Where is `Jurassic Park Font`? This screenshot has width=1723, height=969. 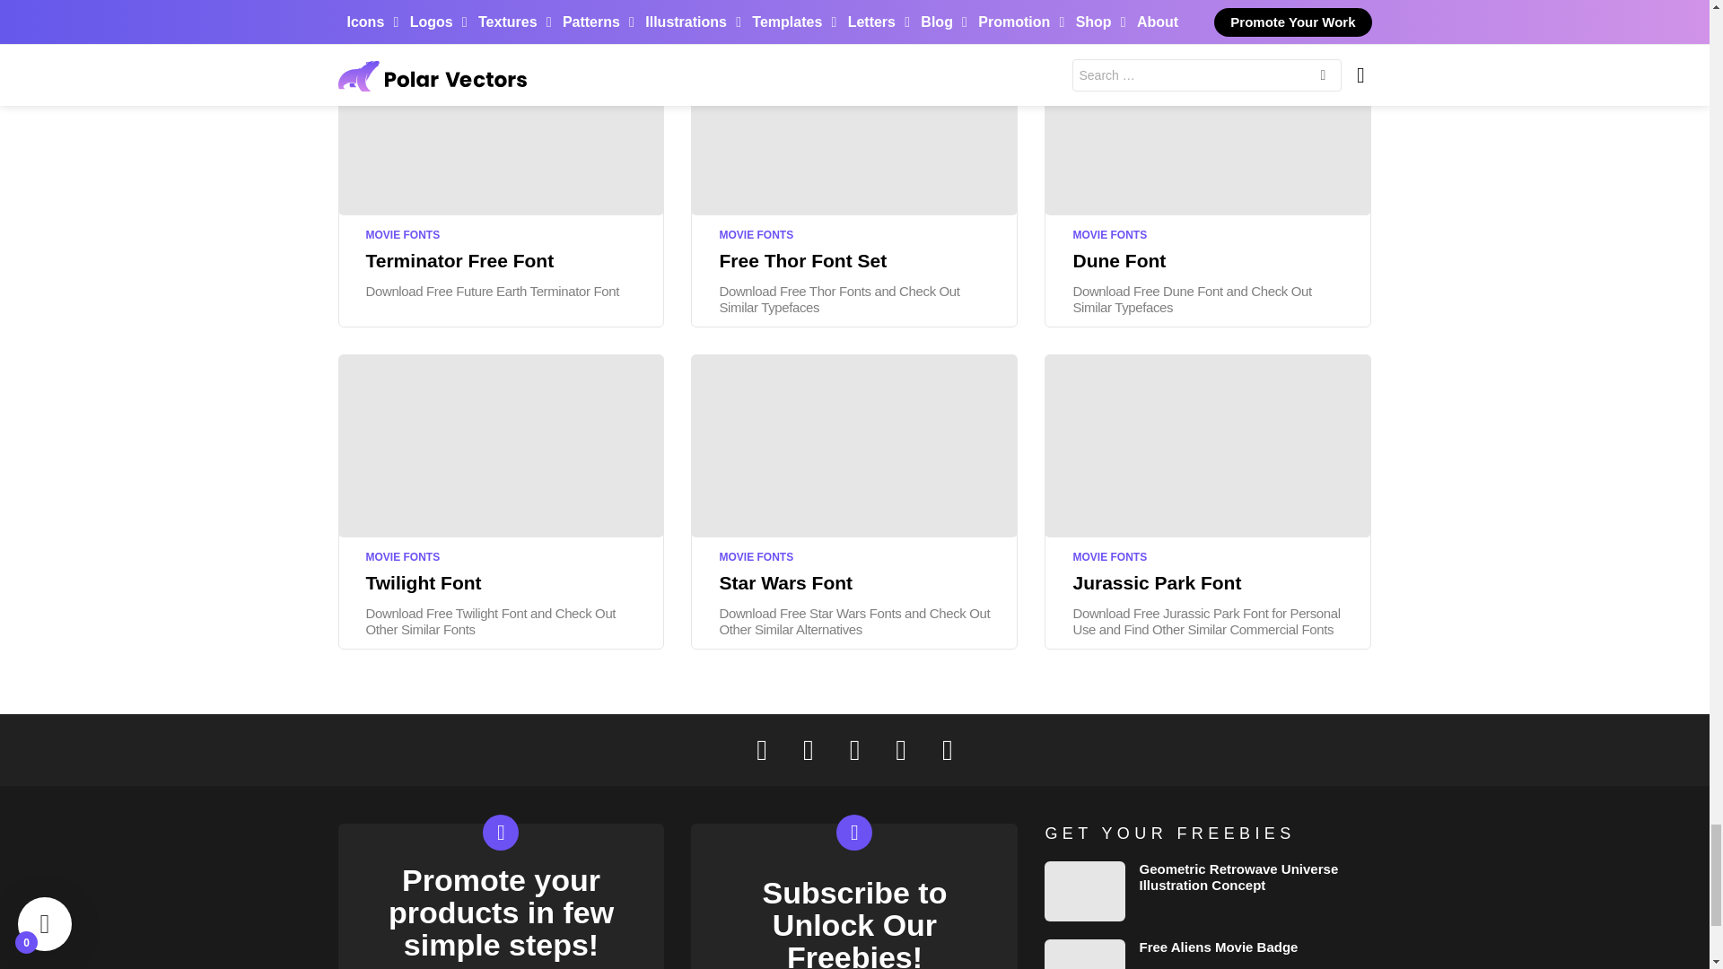 Jurassic Park Font is located at coordinates (1208, 445).